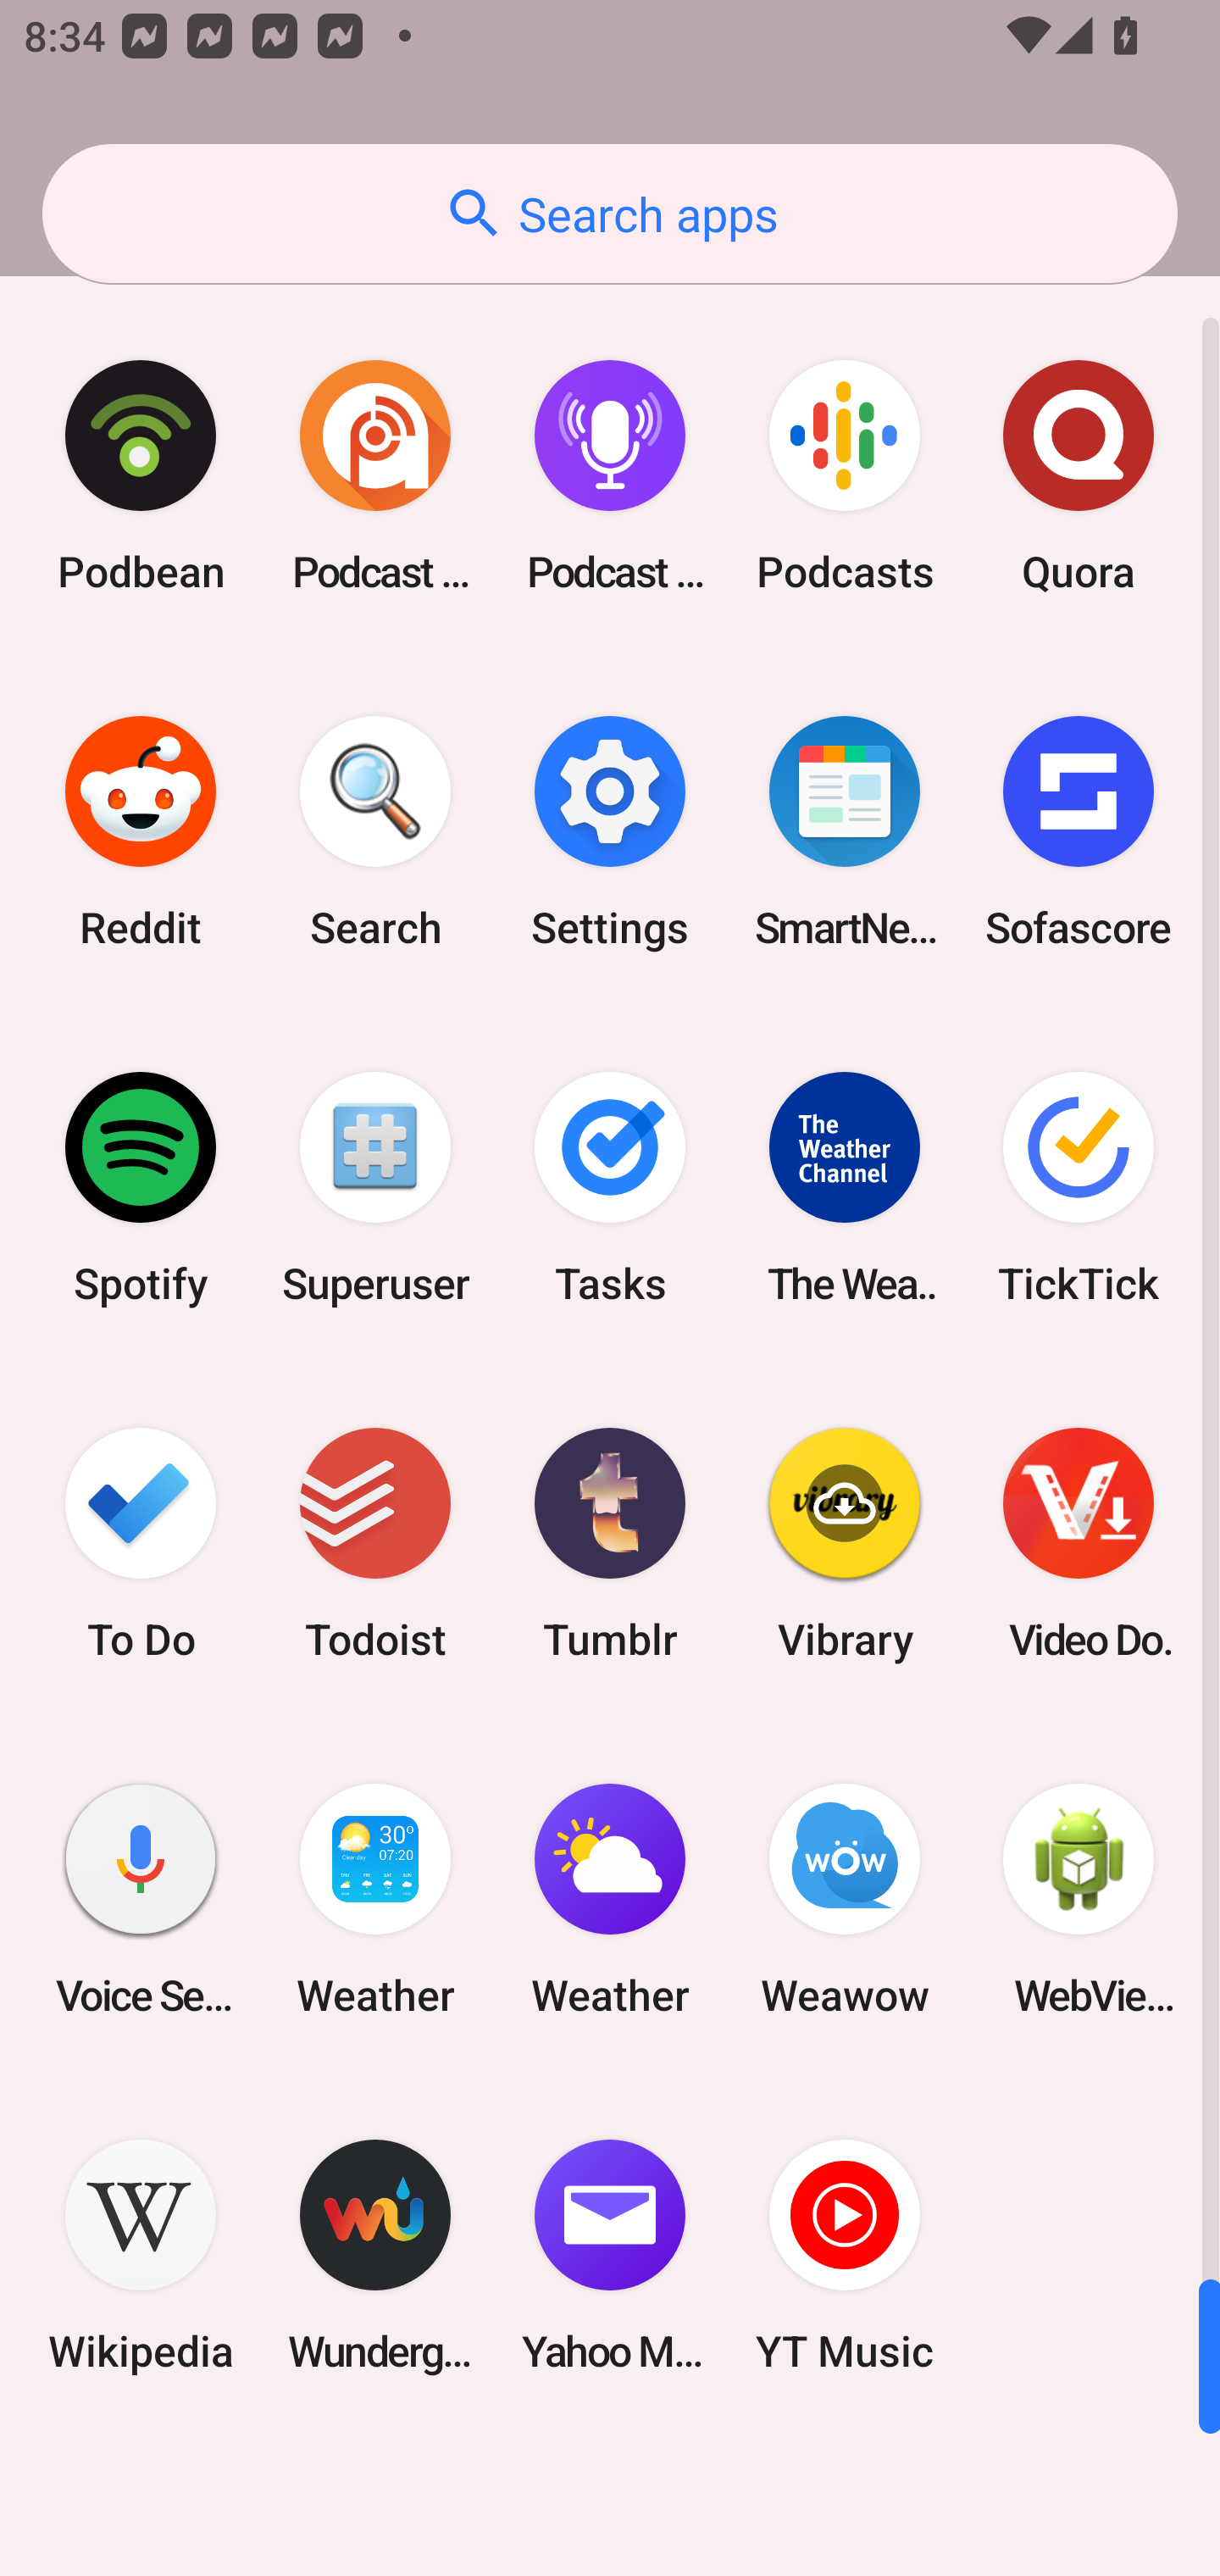 The height and width of the screenshot is (2576, 1220). Describe the element at coordinates (844, 1900) in the screenshot. I see `Weawow` at that location.